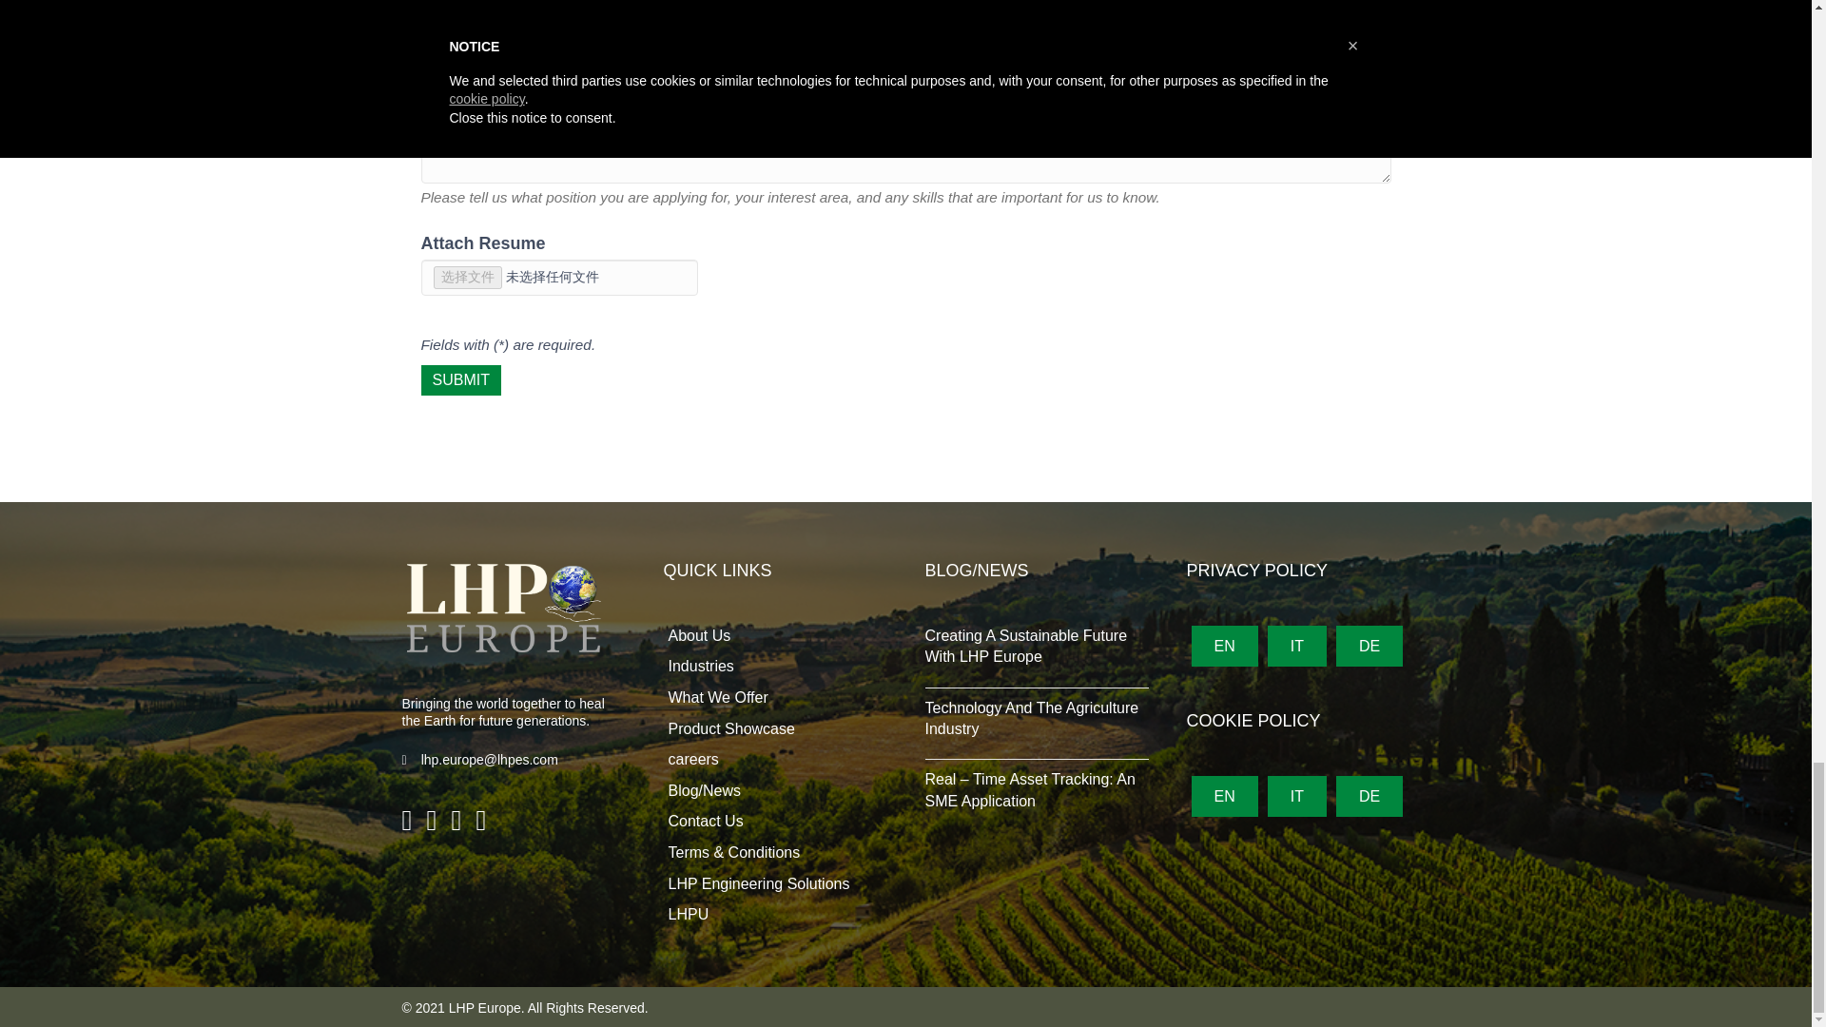  I want to click on SUBMIT, so click(460, 379).